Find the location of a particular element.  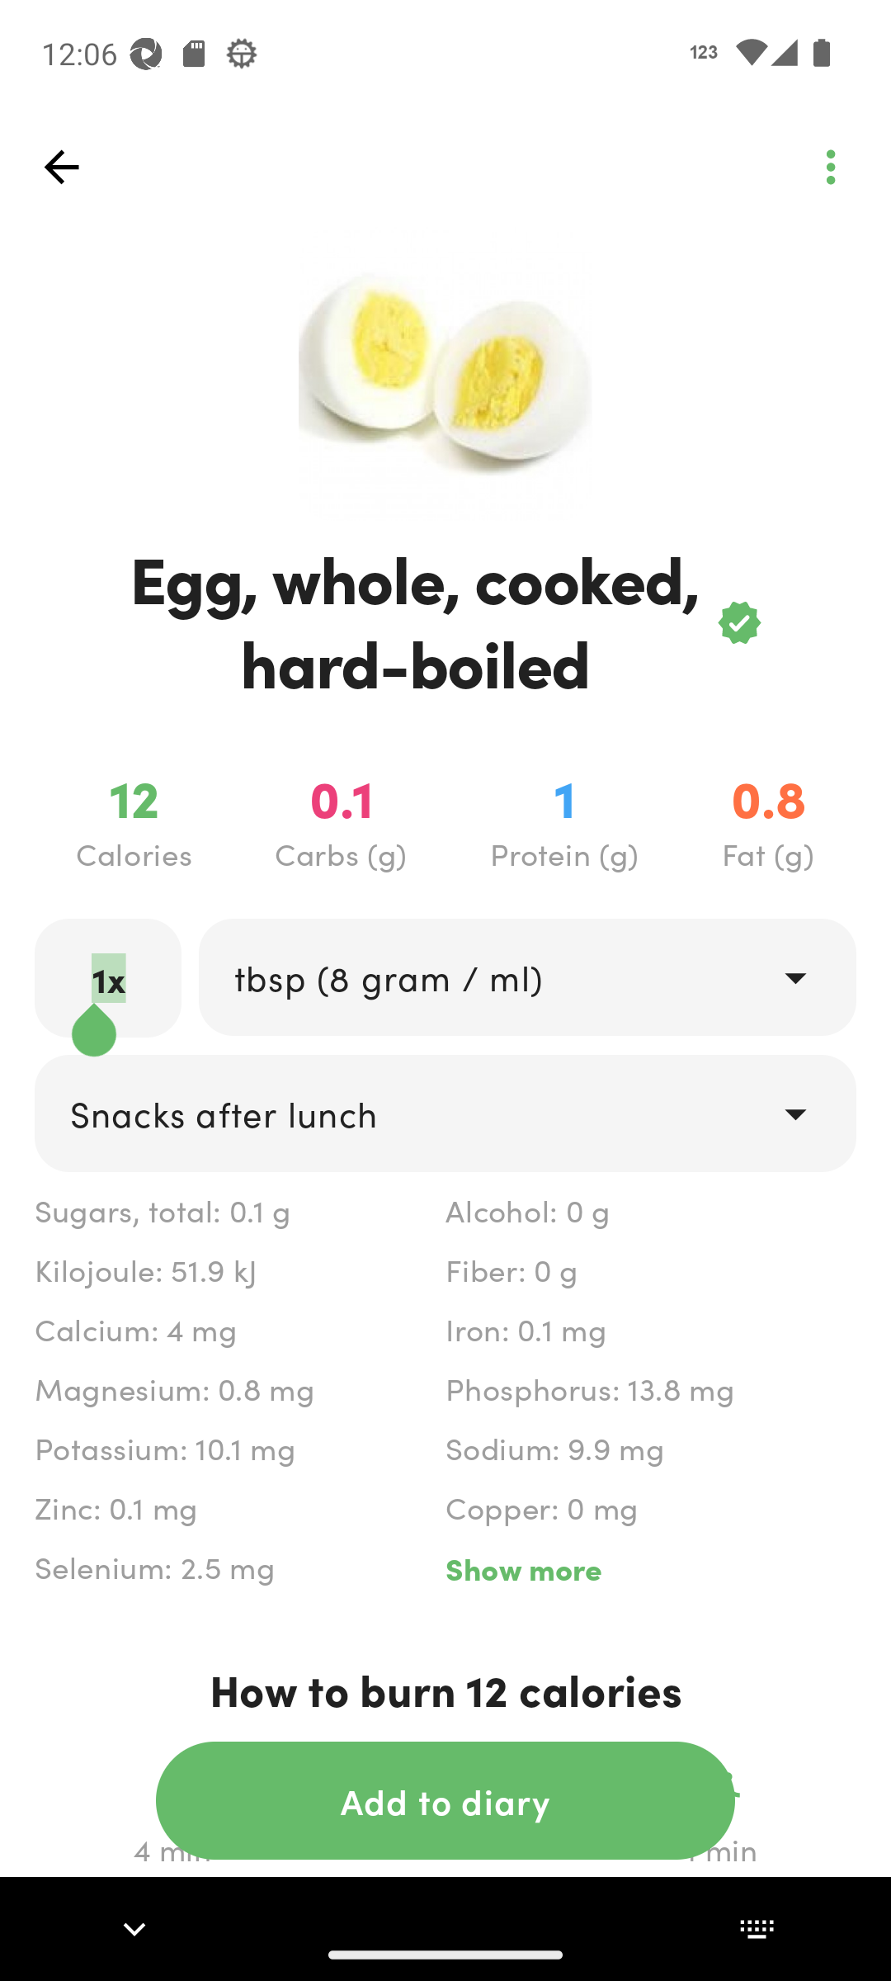

drop_down tbsp (8 gram / ml) is located at coordinates (526, 977).